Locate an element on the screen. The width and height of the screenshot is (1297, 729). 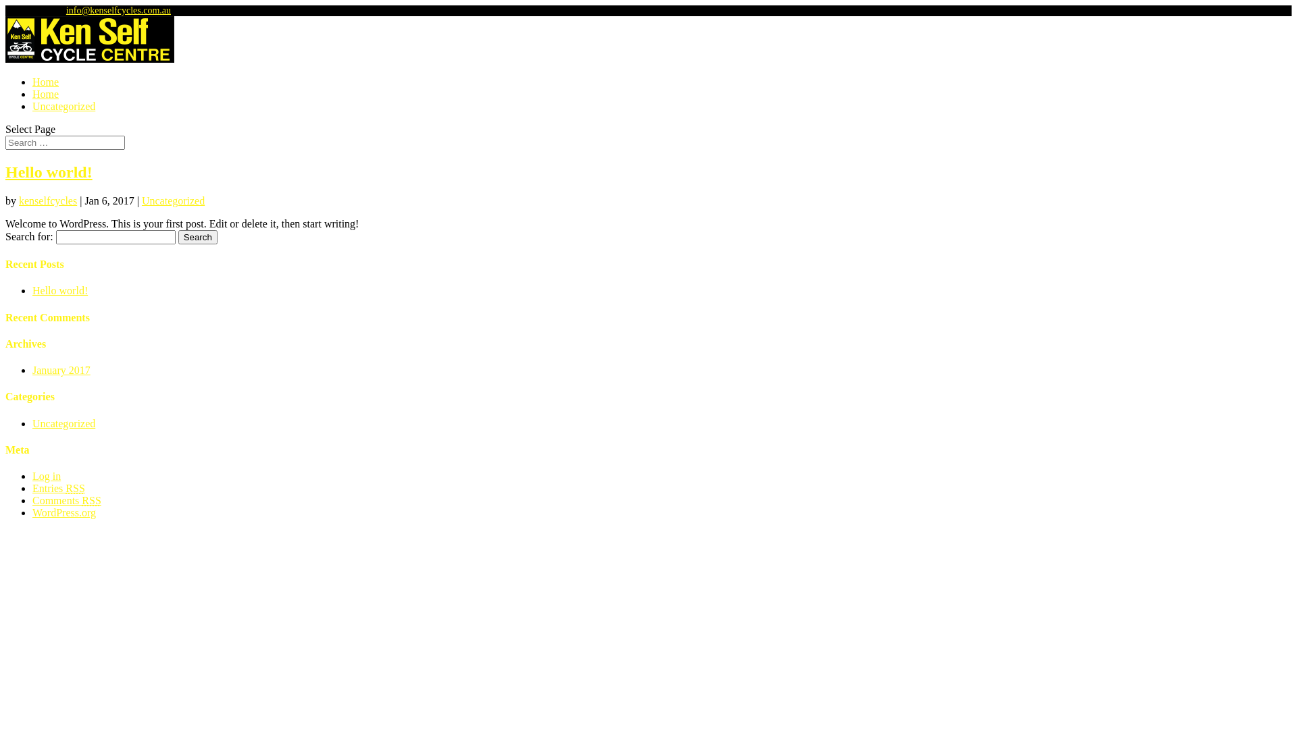
Hello world! is located at coordinates (49, 172).